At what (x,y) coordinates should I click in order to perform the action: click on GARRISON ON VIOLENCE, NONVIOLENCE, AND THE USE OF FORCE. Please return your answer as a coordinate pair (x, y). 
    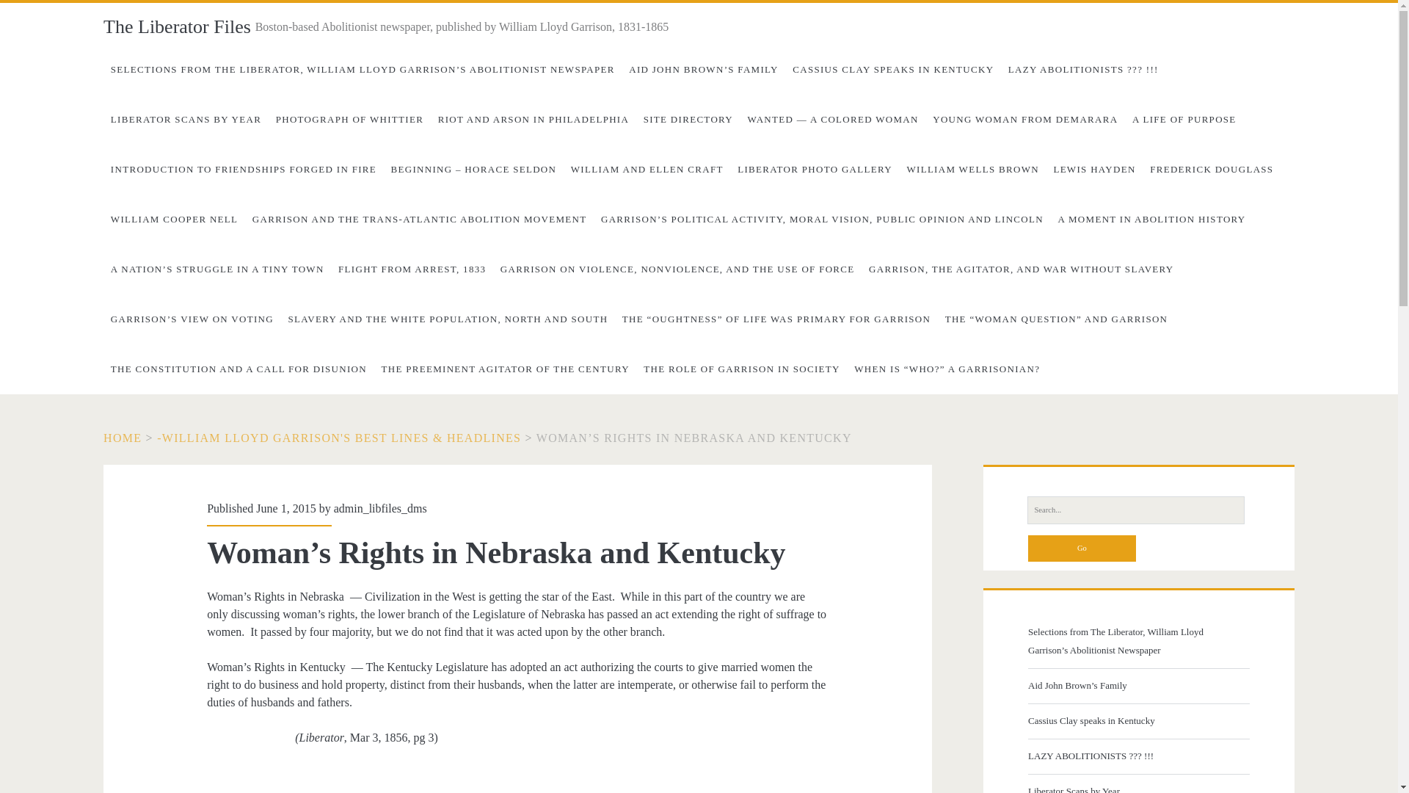
    Looking at the image, I should click on (677, 269).